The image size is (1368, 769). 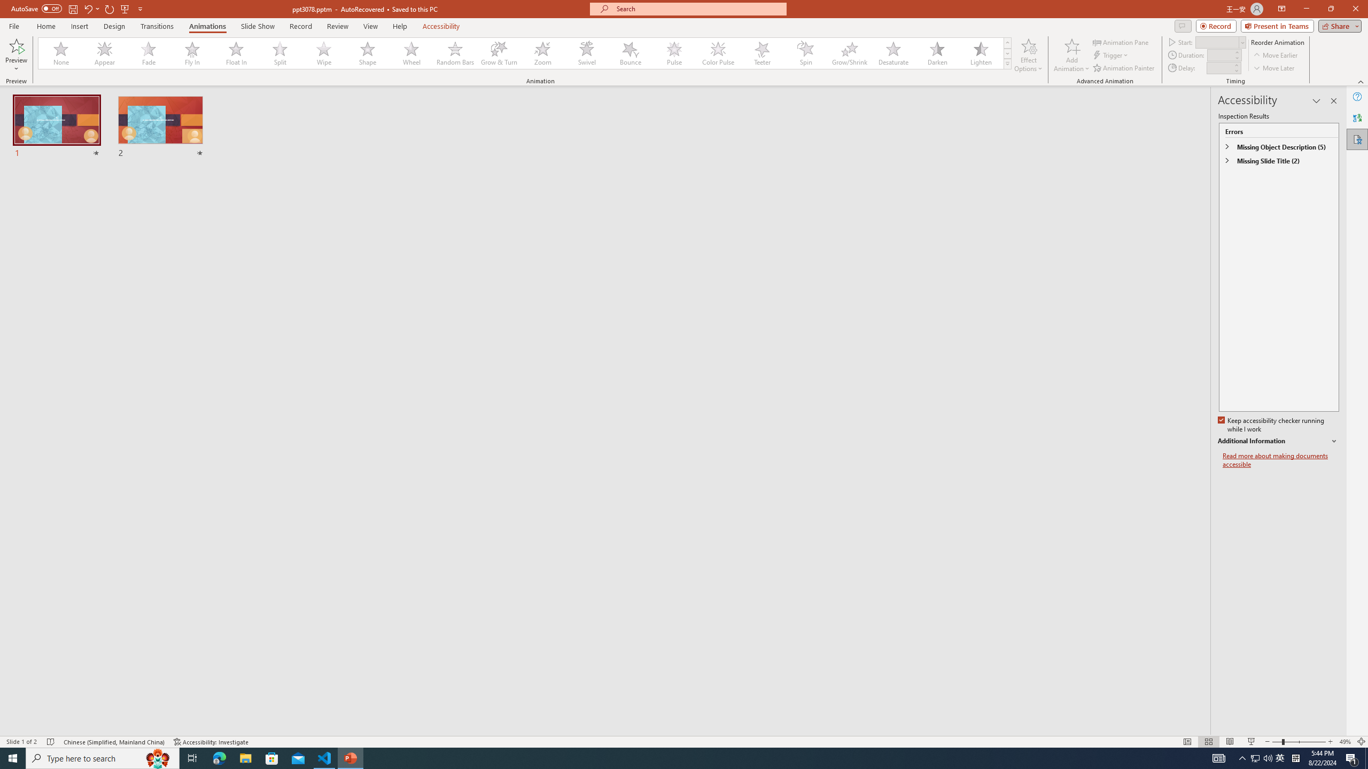 What do you see at coordinates (1306, 9) in the screenshot?
I see `Minimize` at bounding box center [1306, 9].